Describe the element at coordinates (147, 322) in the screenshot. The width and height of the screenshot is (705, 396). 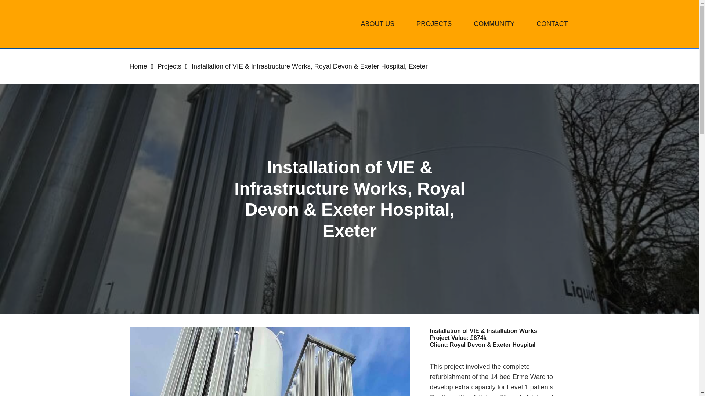
I see `Title` at that location.